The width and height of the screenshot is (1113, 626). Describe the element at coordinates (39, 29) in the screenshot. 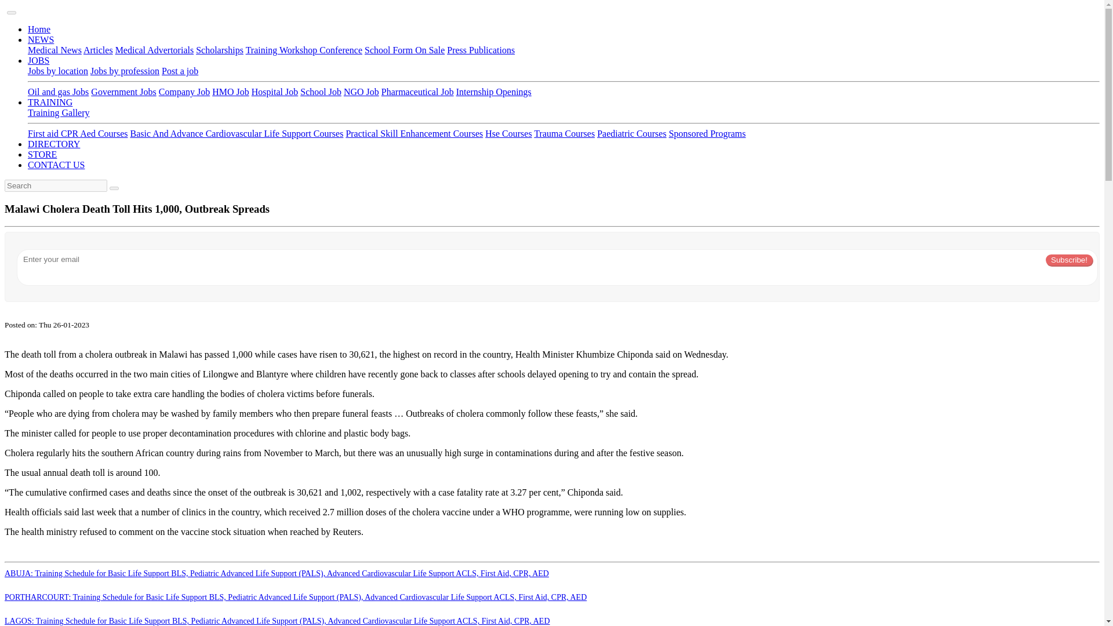

I see `Home` at that location.